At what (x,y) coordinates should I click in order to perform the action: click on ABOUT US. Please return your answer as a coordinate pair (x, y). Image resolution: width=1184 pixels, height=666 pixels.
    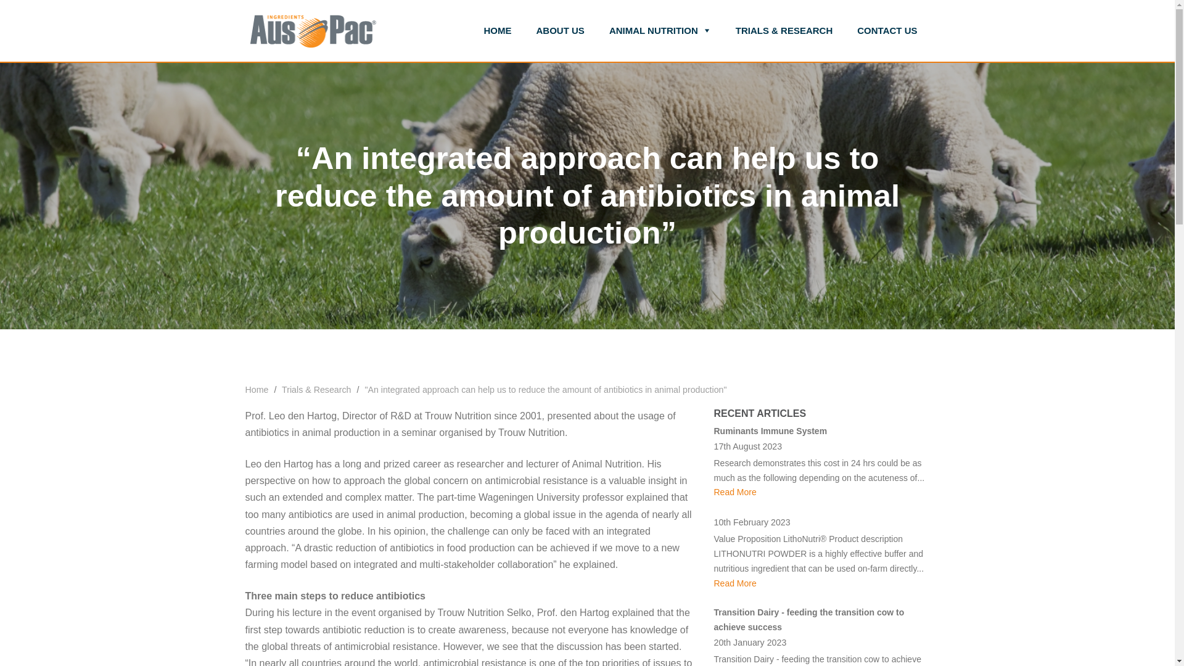
    Looking at the image, I should click on (560, 31).